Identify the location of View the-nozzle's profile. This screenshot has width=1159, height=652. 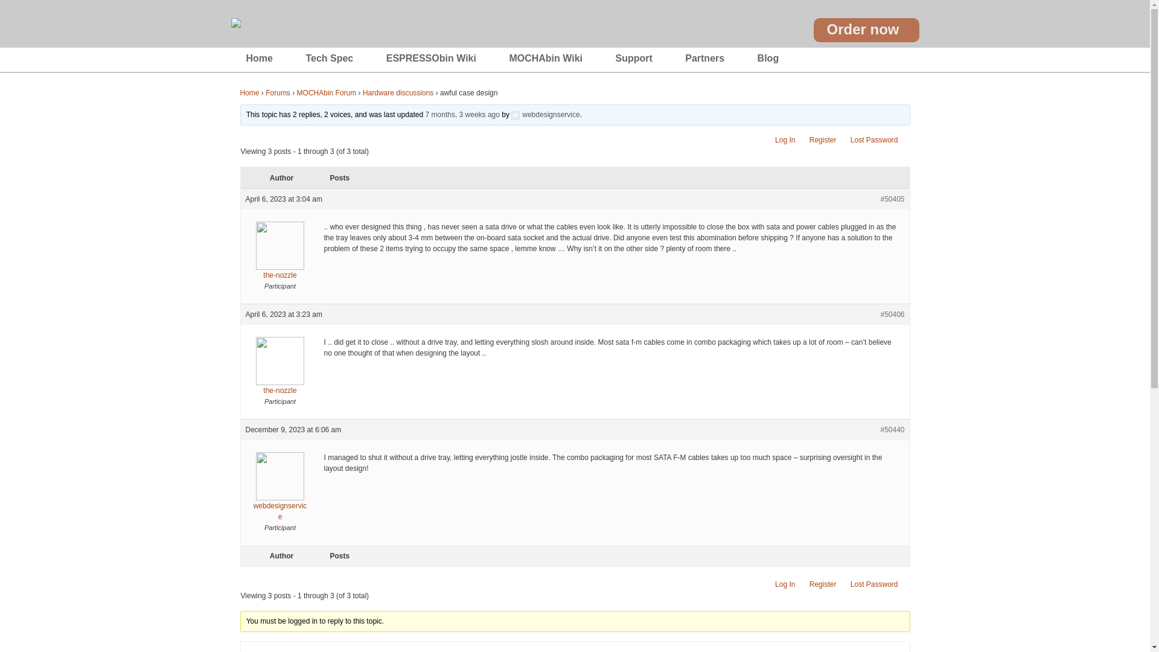
(279, 374).